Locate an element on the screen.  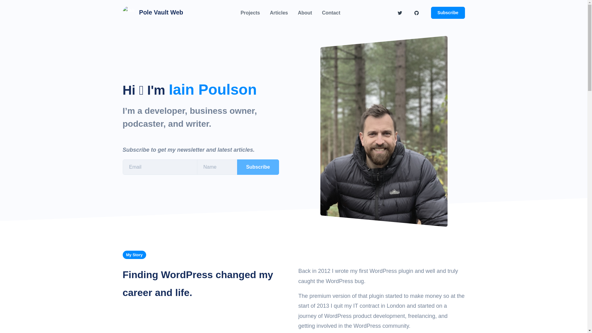
Projects is located at coordinates (250, 13).